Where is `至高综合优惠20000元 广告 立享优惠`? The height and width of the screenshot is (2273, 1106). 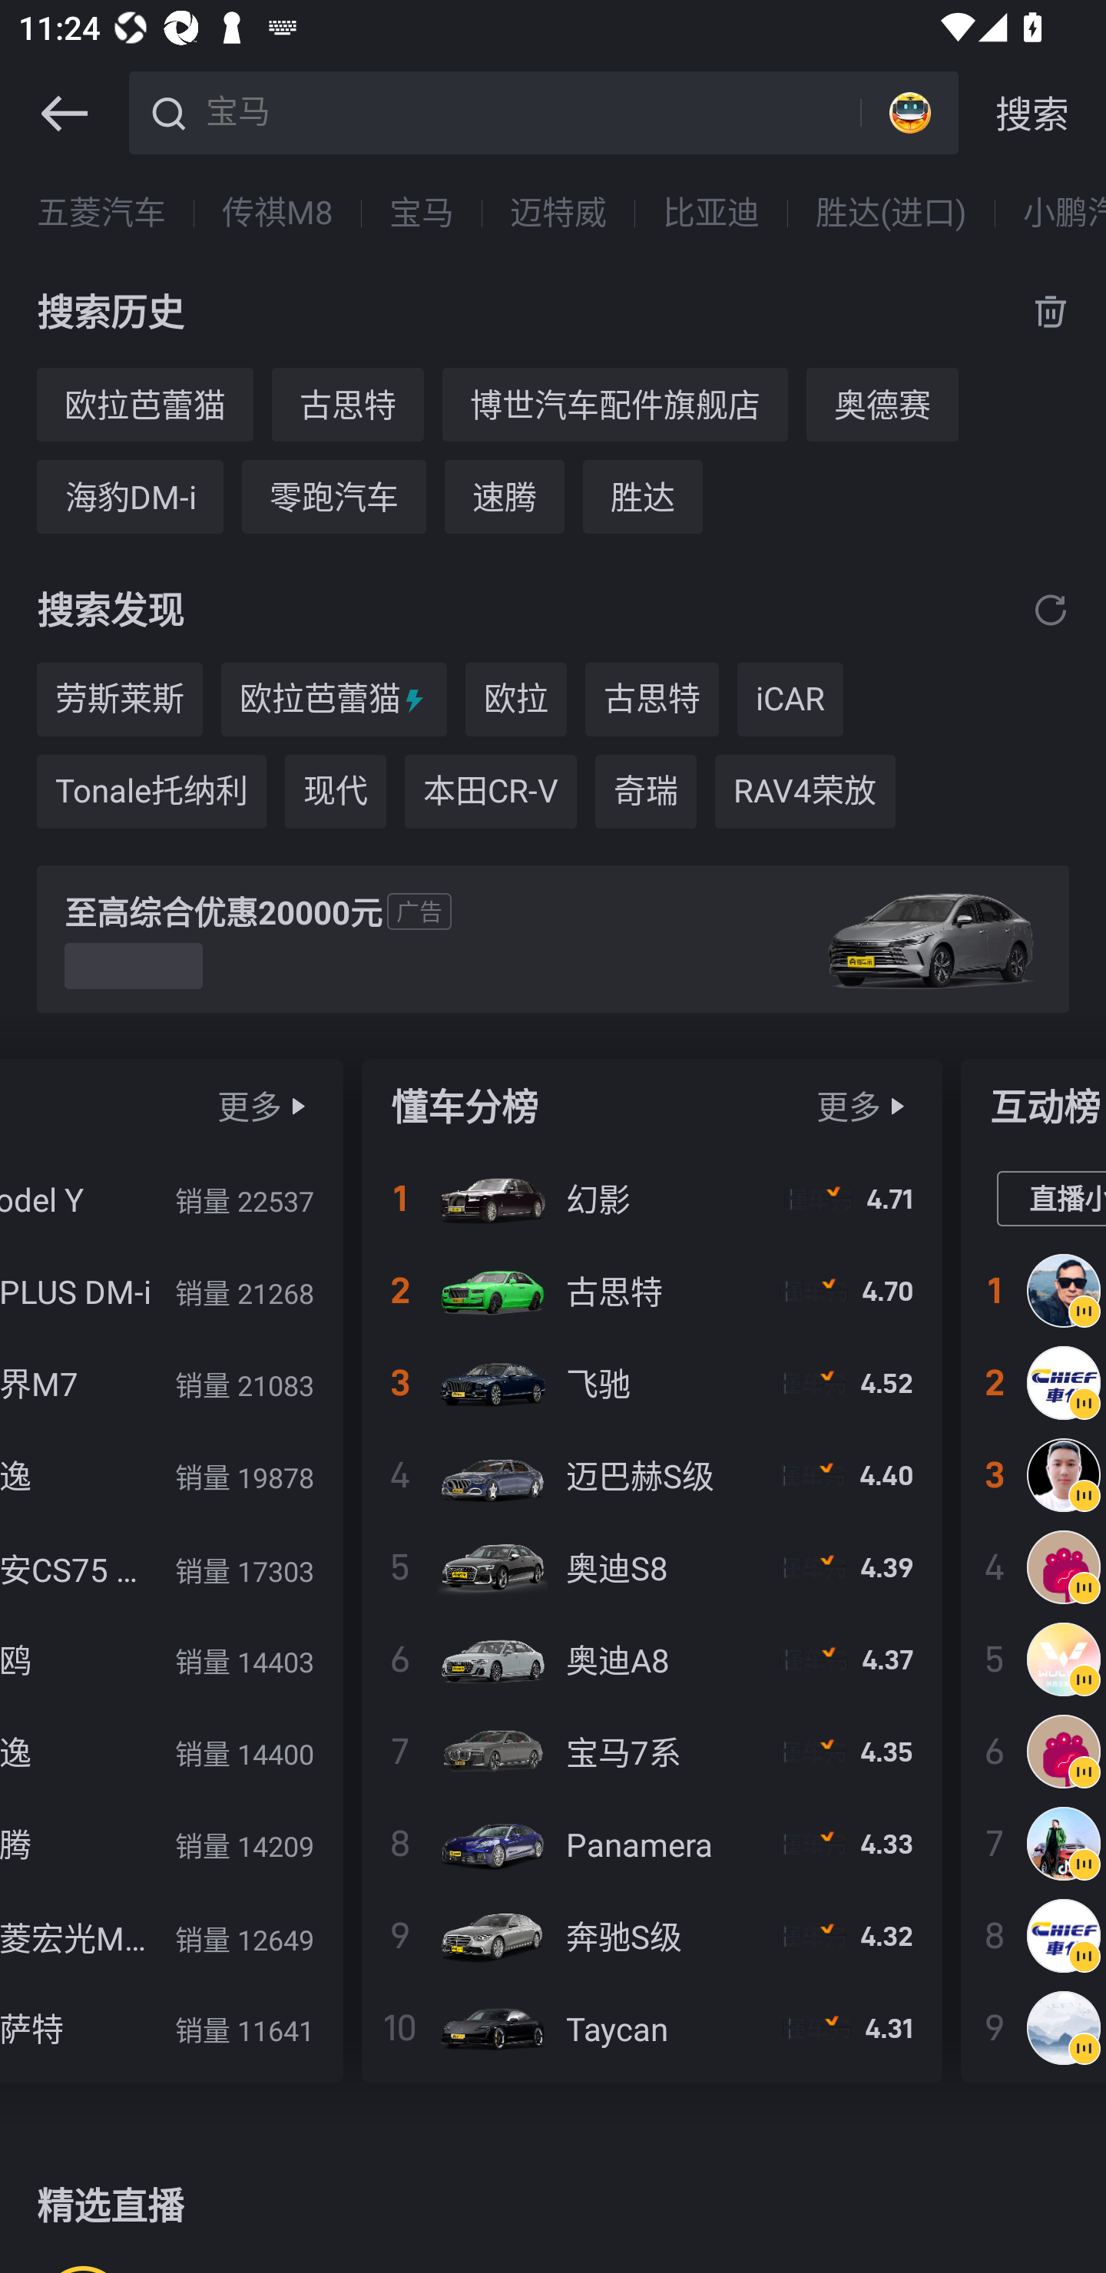 至高综合优惠20000元 广告 立享优惠 is located at coordinates (553, 940).